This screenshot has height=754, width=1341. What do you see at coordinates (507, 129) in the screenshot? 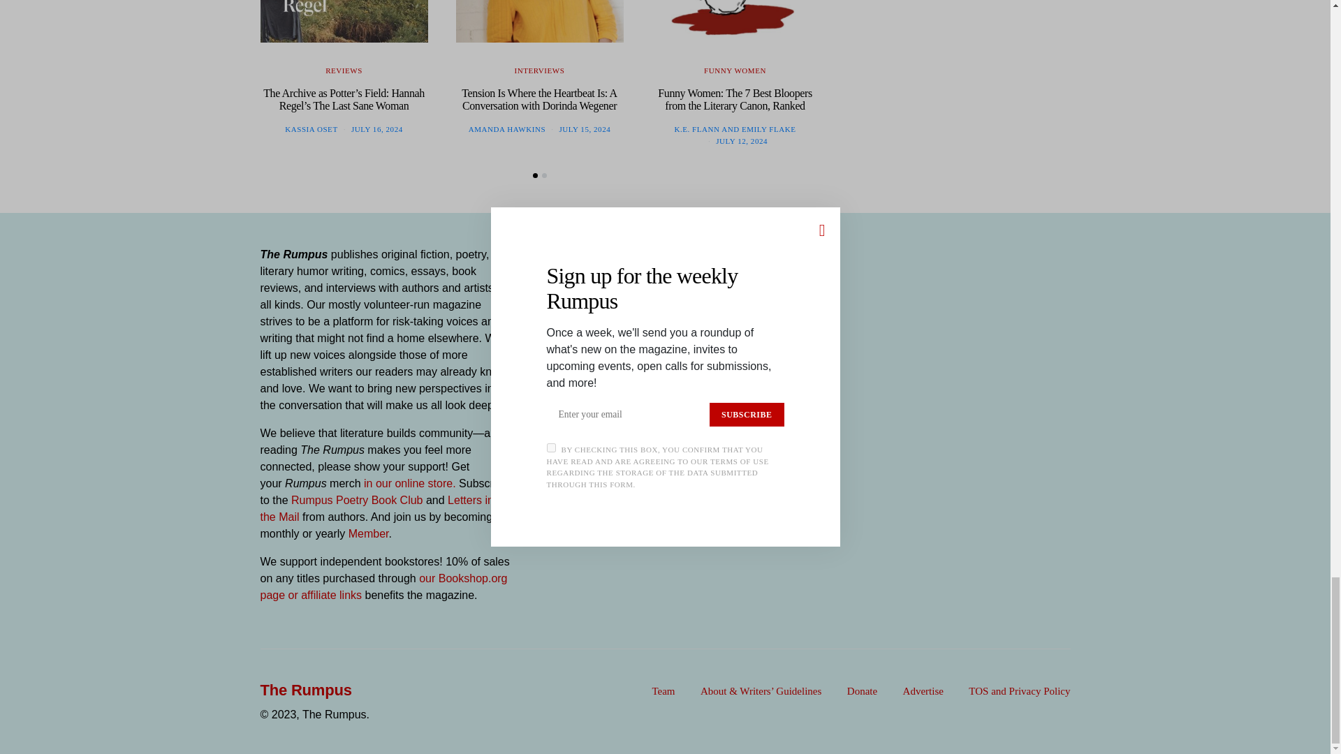
I see `View all posts by Amanda Hawkins` at bounding box center [507, 129].